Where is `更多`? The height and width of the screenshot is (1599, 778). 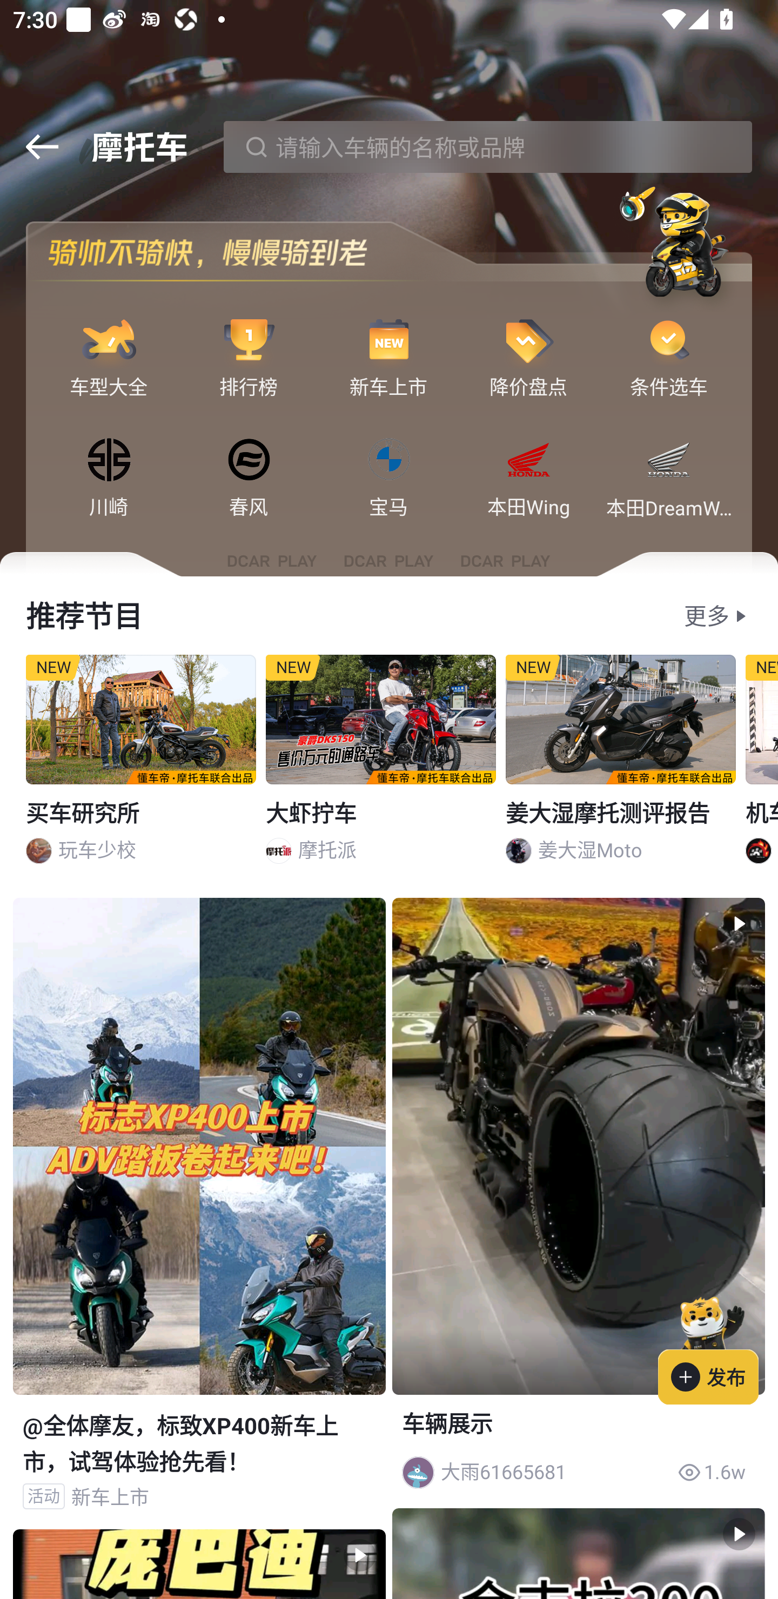
更多 is located at coordinates (707, 616).